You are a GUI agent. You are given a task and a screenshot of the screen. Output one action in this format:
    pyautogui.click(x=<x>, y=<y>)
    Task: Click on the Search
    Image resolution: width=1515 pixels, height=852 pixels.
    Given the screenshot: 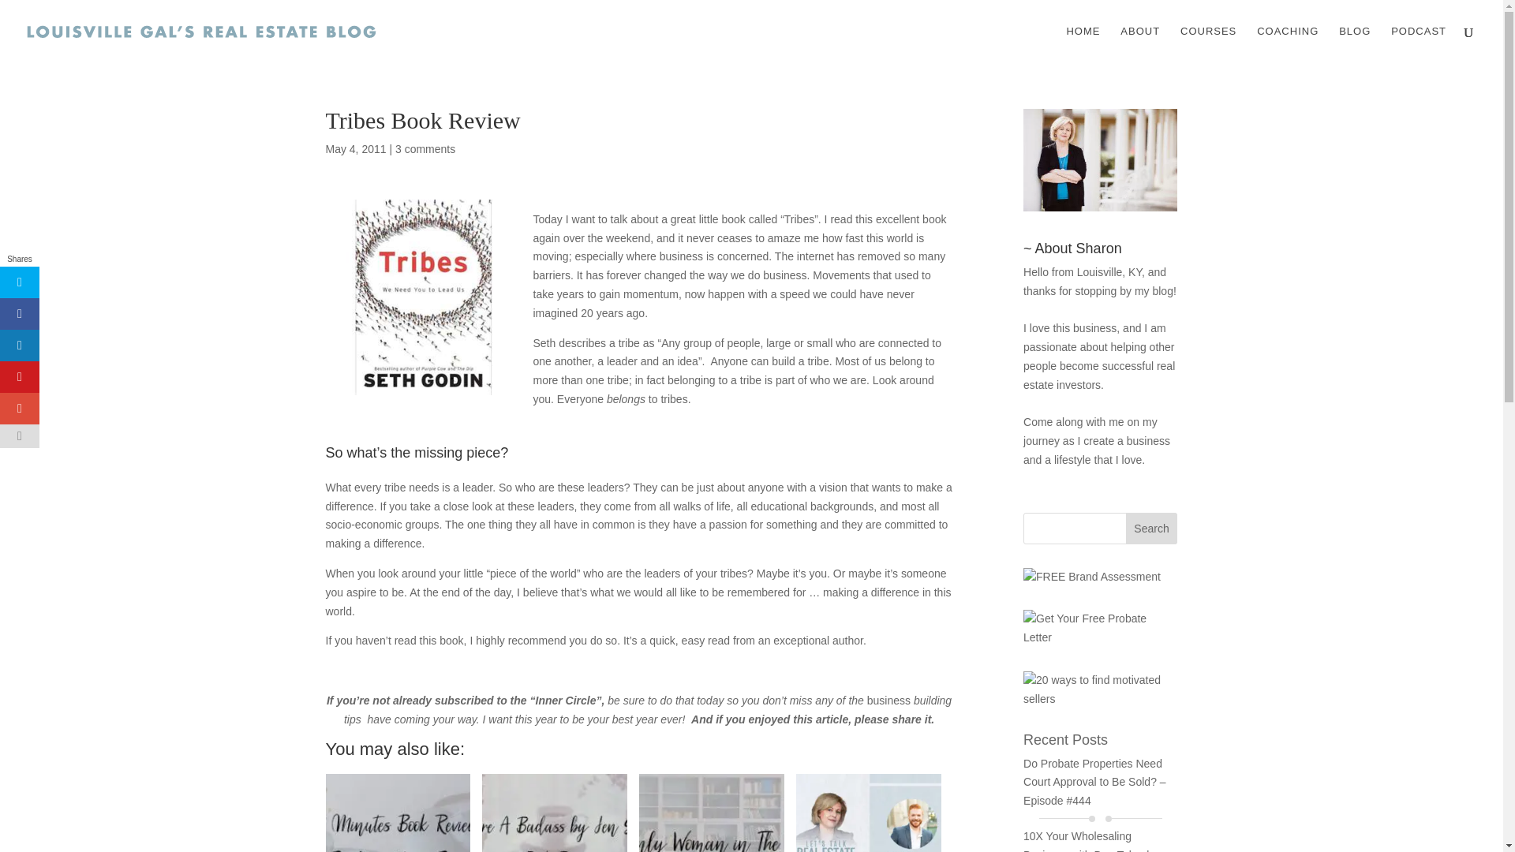 What is the action you would take?
    pyautogui.click(x=1152, y=529)
    